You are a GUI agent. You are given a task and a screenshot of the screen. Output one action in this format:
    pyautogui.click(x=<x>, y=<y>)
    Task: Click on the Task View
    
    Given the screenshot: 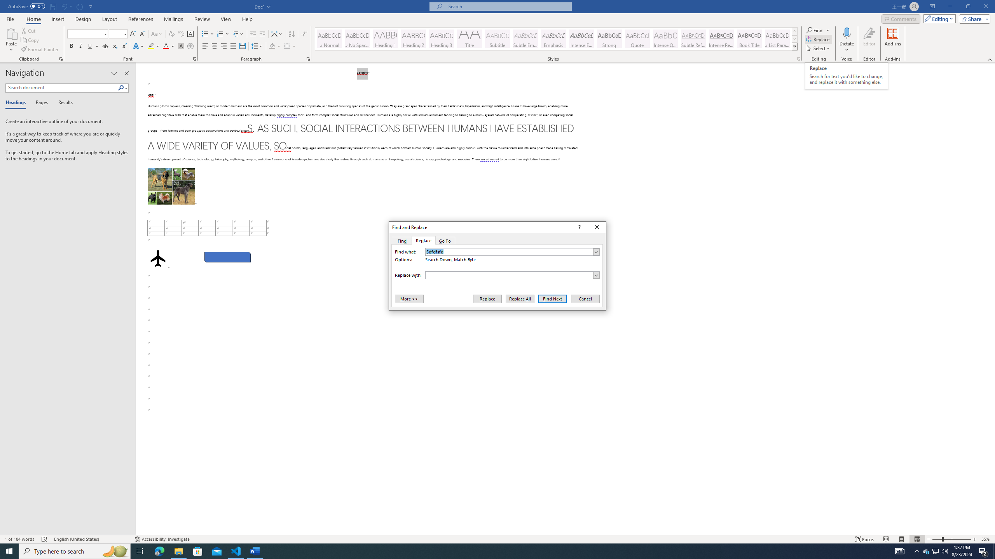 What is the action you would take?
    pyautogui.click(x=140, y=551)
    